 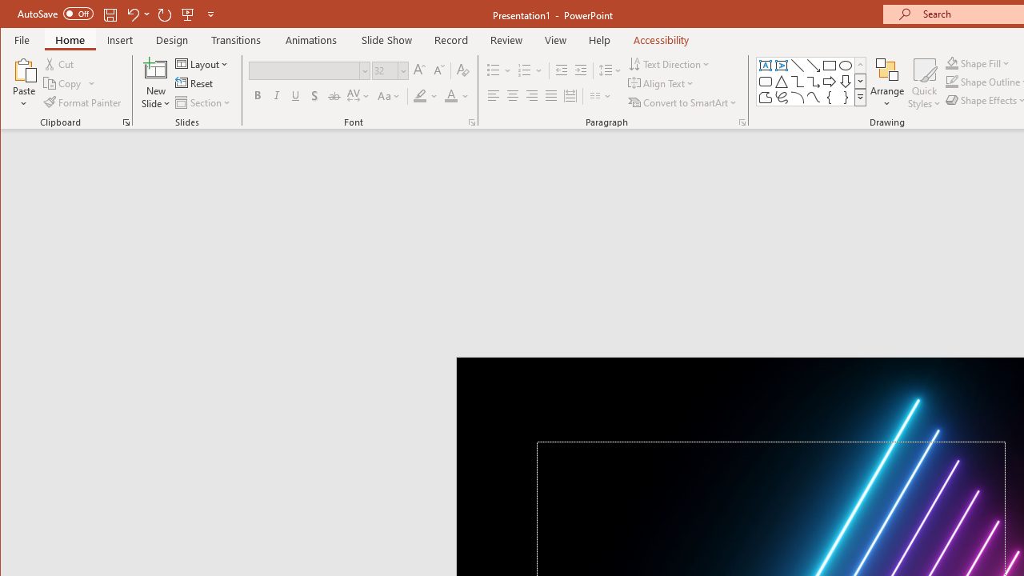 What do you see at coordinates (765, 98) in the screenshot?
I see `Freeform: Shape` at bounding box center [765, 98].